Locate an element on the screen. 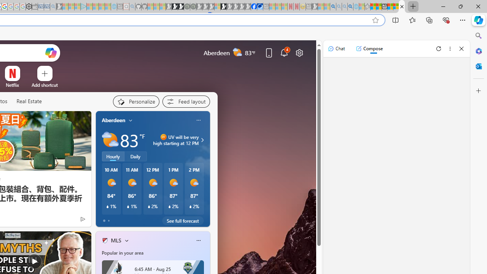  Sign in to your account - Sleeping is located at coordinates (217, 7).